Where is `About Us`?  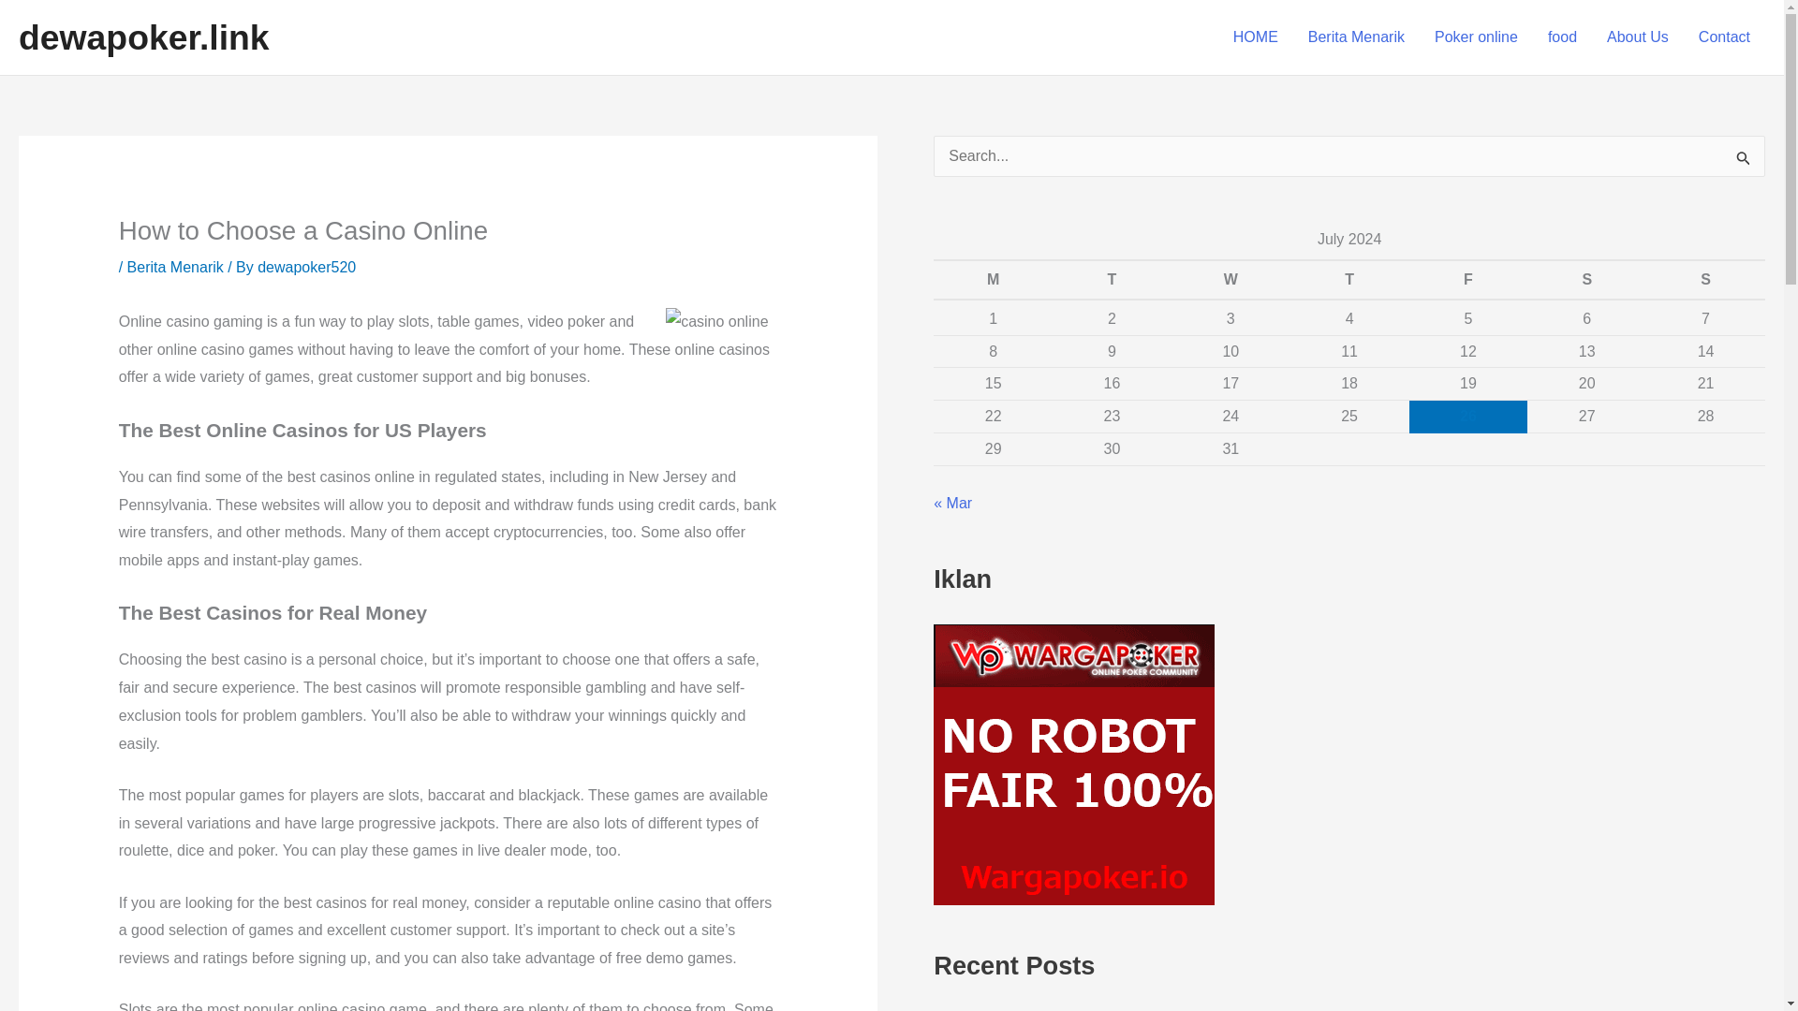
About Us is located at coordinates (1637, 37).